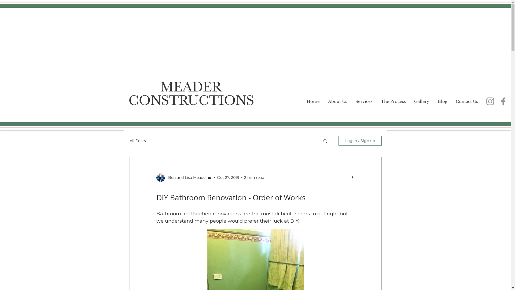  Describe the element at coordinates (360, 141) in the screenshot. I see `Log in / Sign up` at that location.